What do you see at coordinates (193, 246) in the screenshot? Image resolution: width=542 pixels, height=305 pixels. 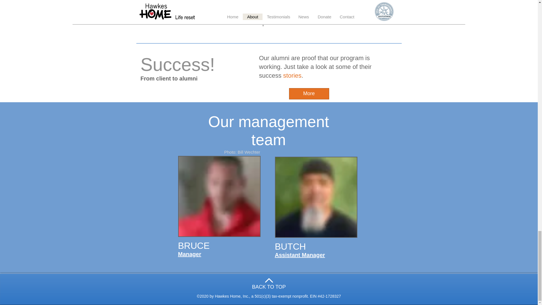 I see `BRUCE` at bounding box center [193, 246].